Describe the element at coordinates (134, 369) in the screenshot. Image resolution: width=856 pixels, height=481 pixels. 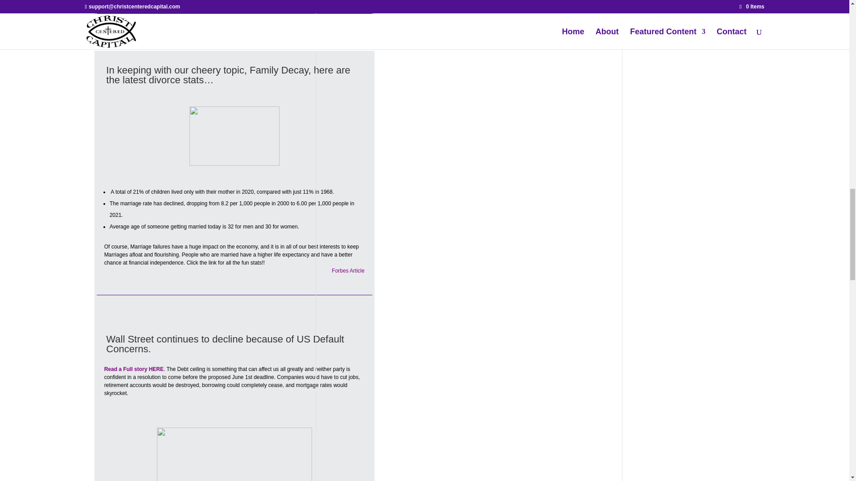
I see `Read a Full story HERE` at that location.